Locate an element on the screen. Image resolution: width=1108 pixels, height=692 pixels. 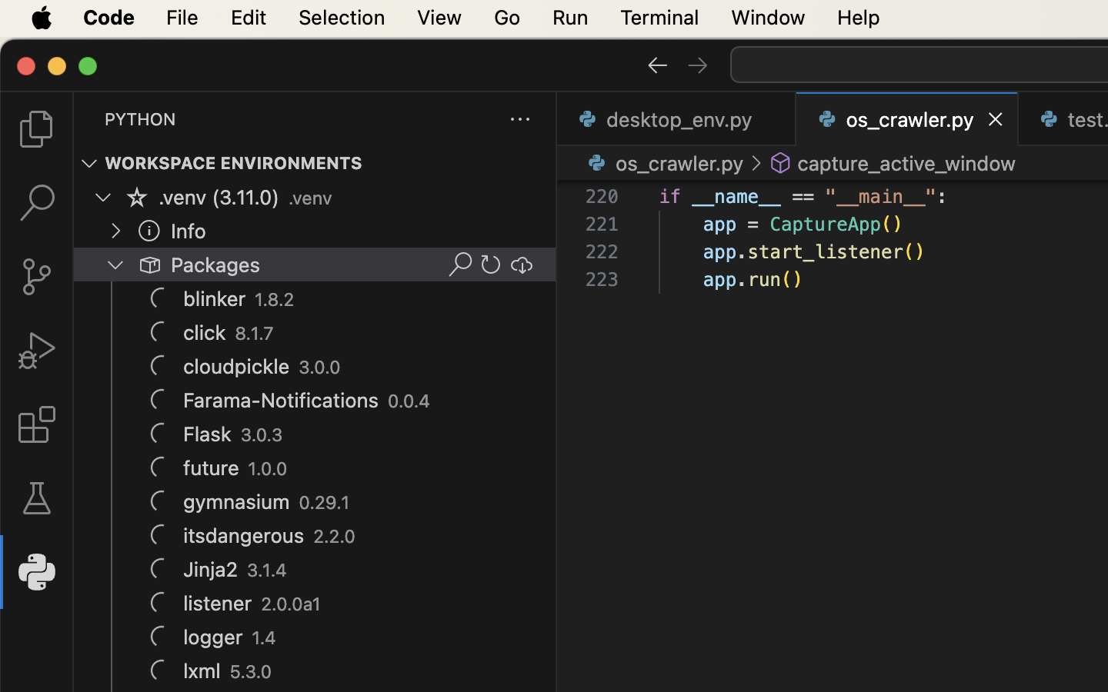
 is located at coordinates (37, 498).